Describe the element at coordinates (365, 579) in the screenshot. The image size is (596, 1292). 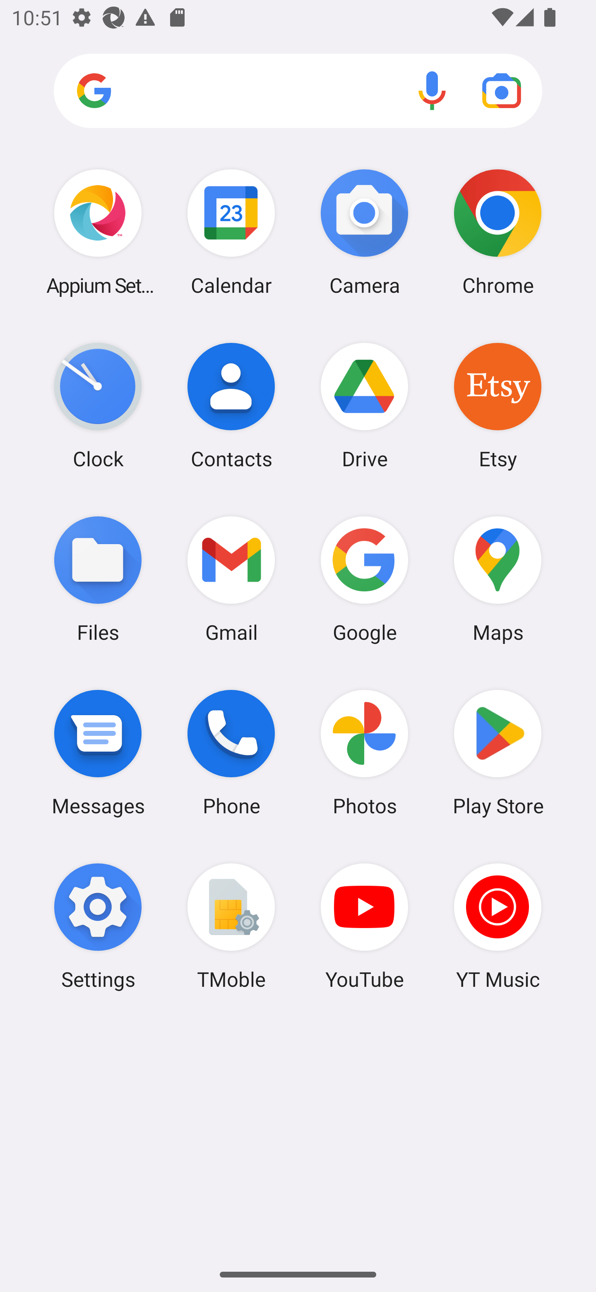
I see `Google` at that location.